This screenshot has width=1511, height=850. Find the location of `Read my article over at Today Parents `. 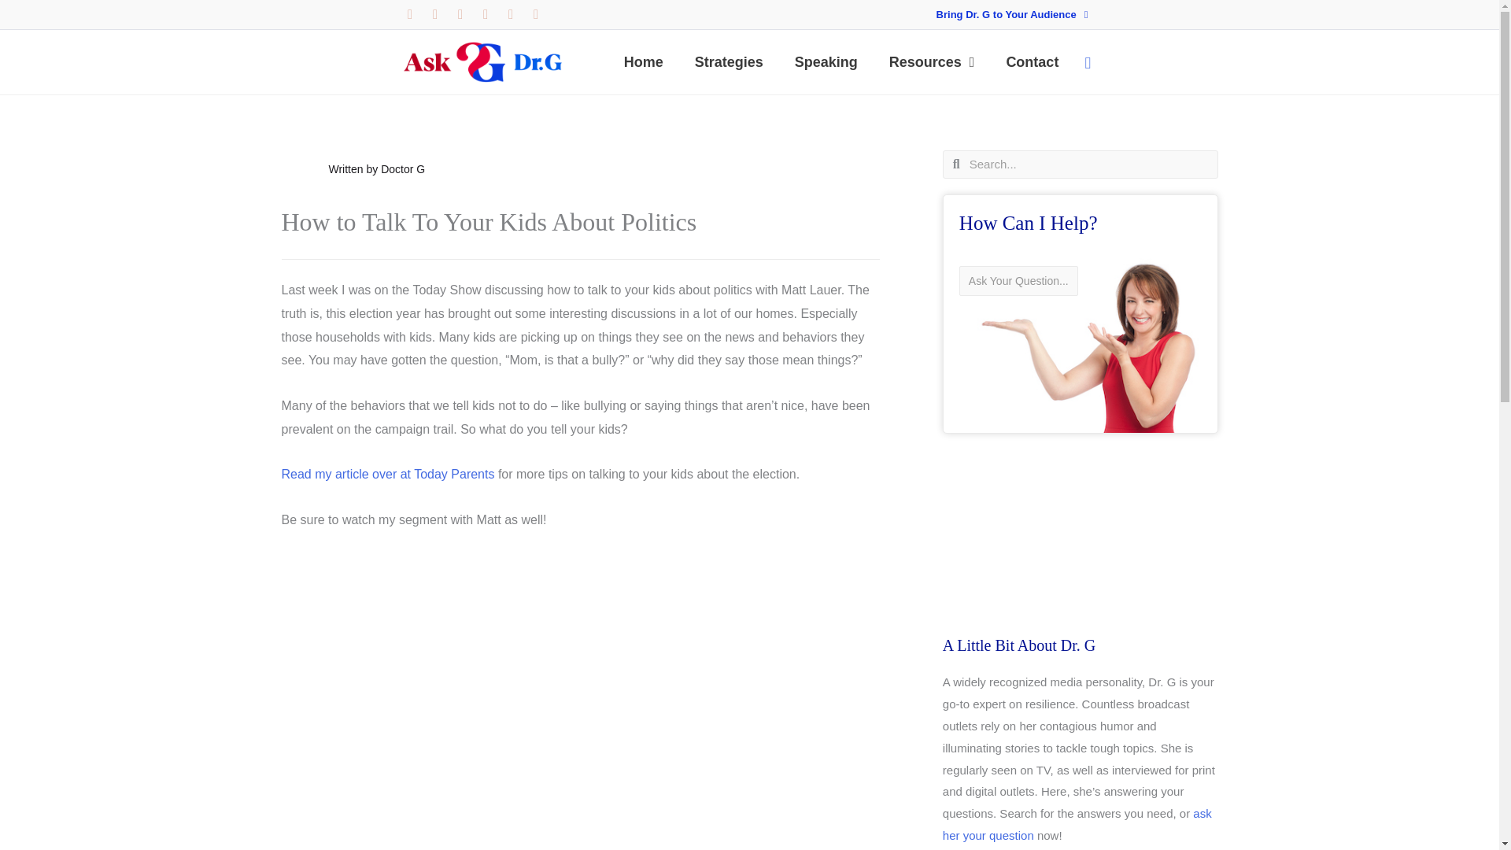

Read my article over at Today Parents  is located at coordinates (390, 474).